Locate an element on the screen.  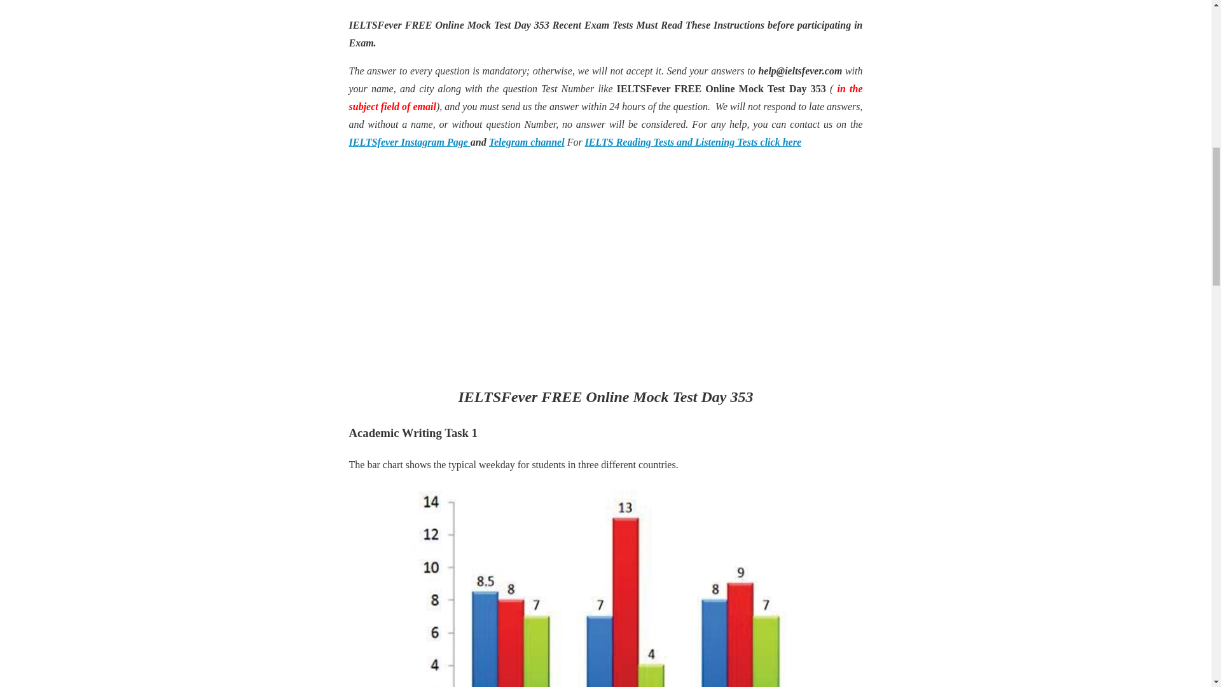
IELTSfever Instagram Page  is located at coordinates (409, 142).